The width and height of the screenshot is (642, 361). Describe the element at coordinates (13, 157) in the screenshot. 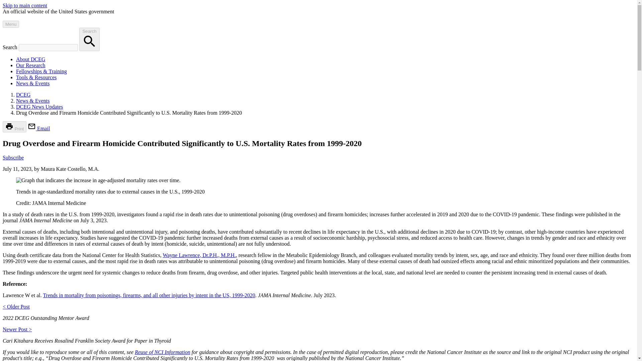

I see `Subscribe` at that location.